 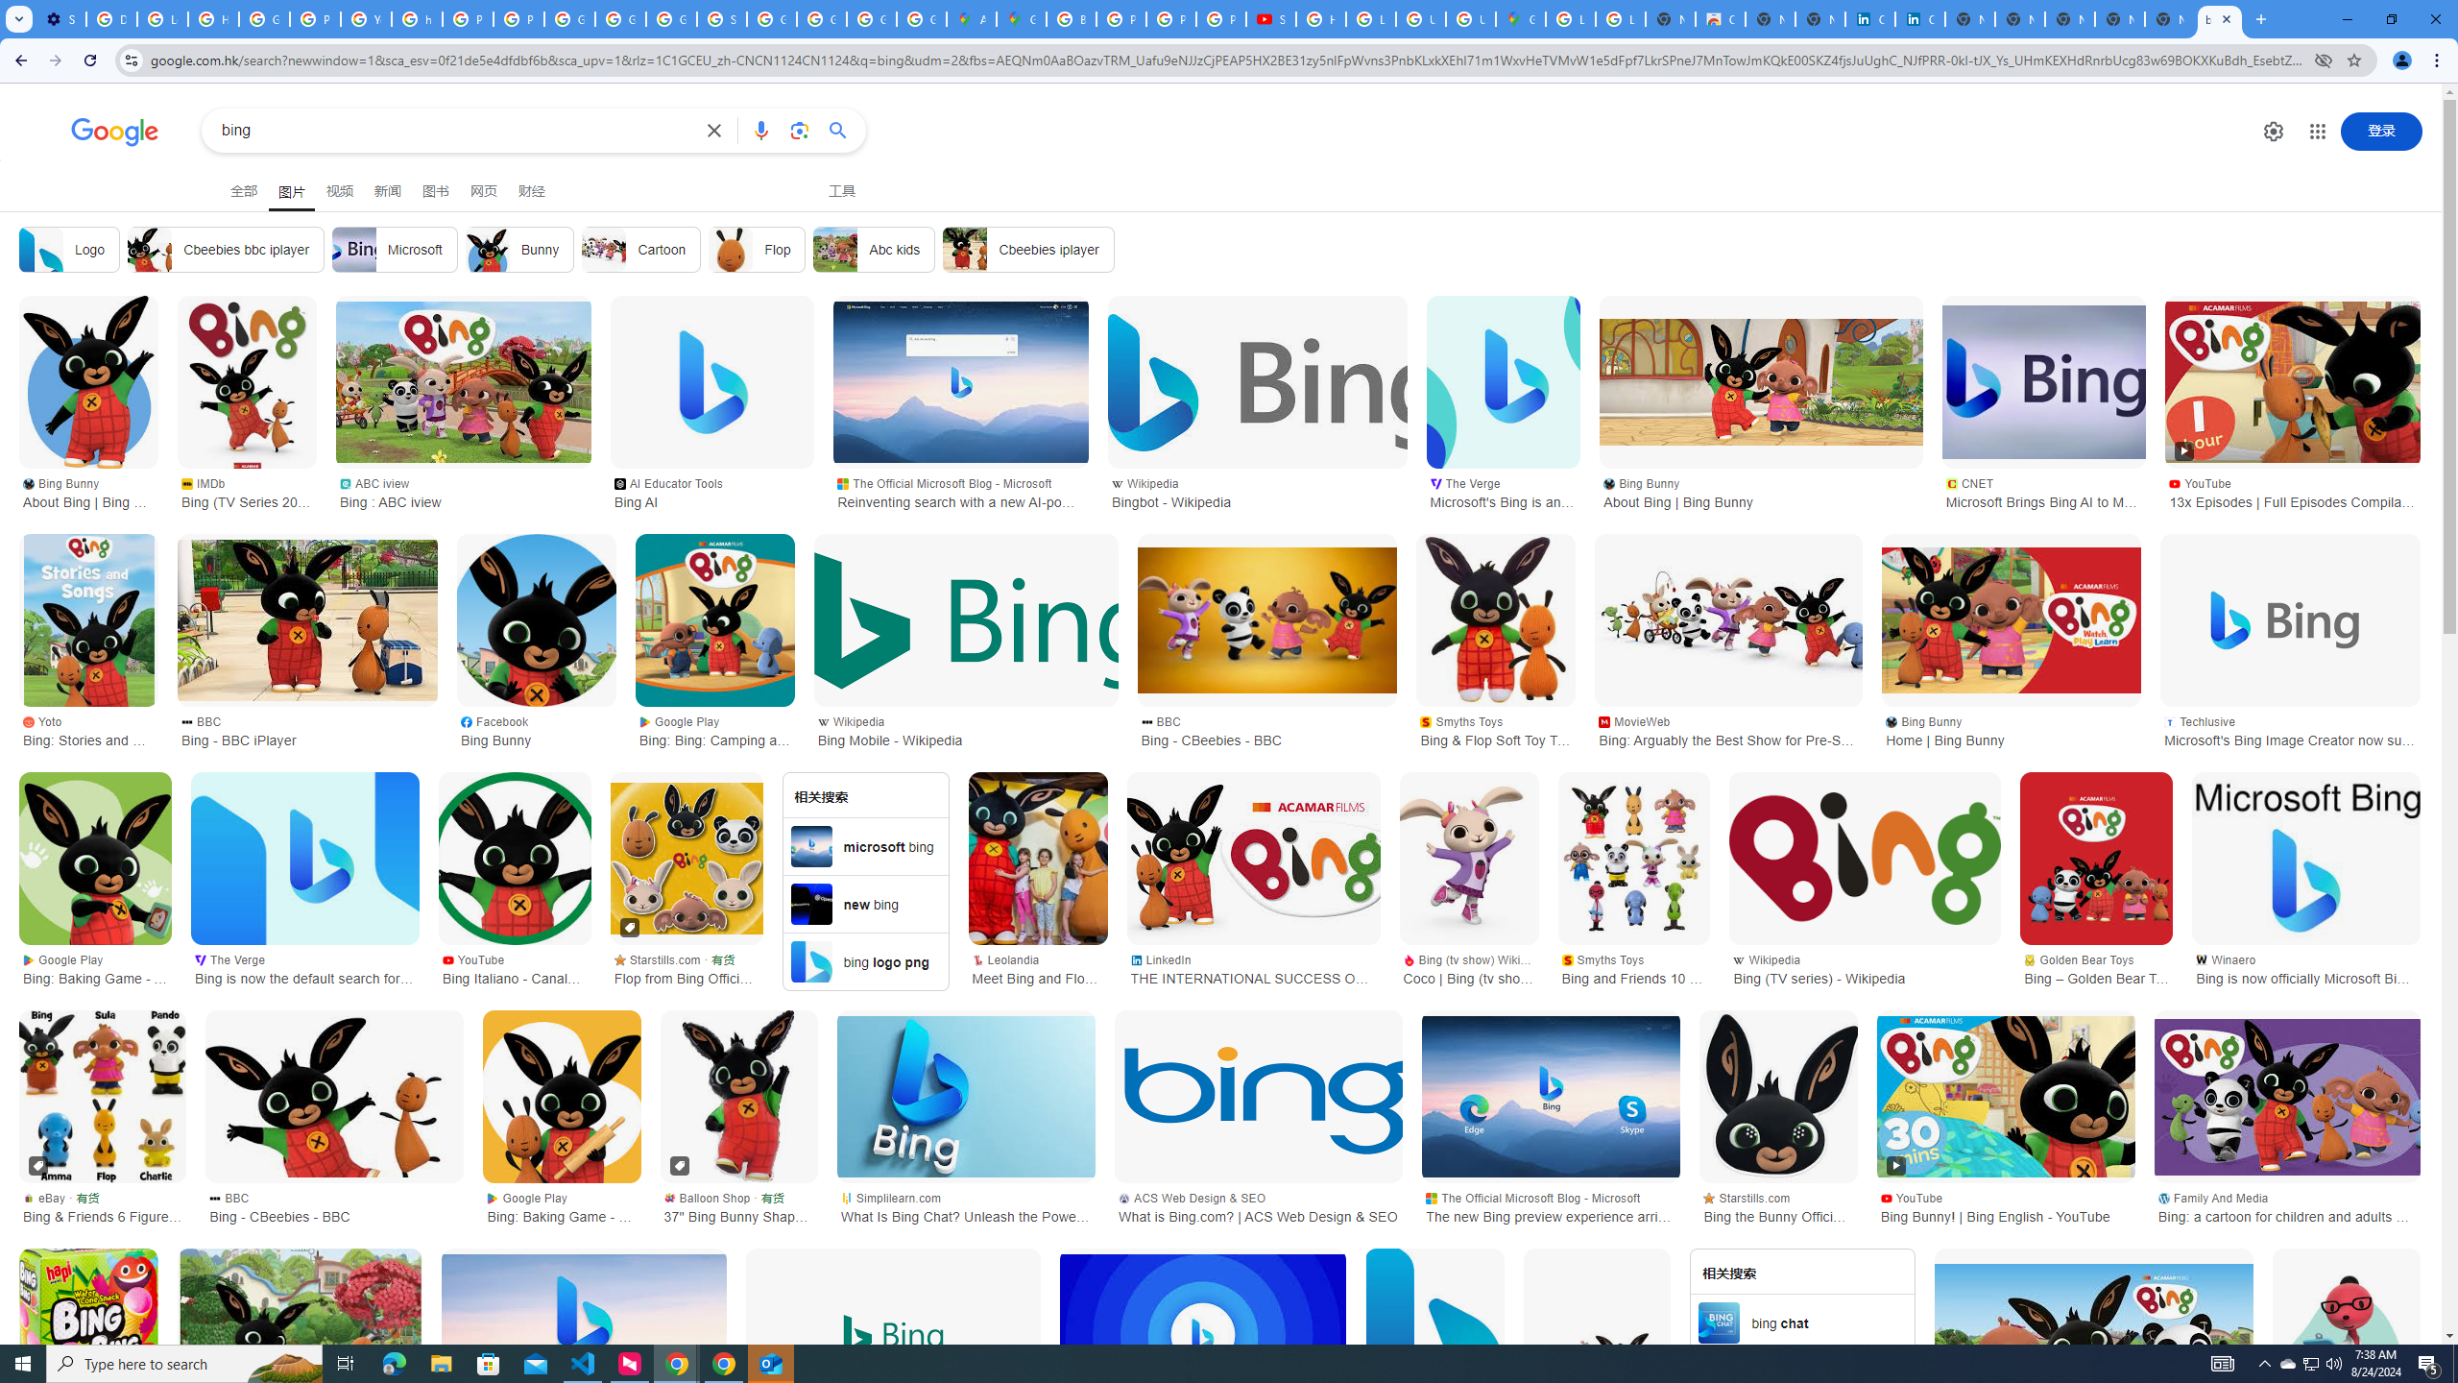 What do you see at coordinates (1038, 858) in the screenshot?
I see `Meet Bing and Flop - Leolandia` at bounding box center [1038, 858].